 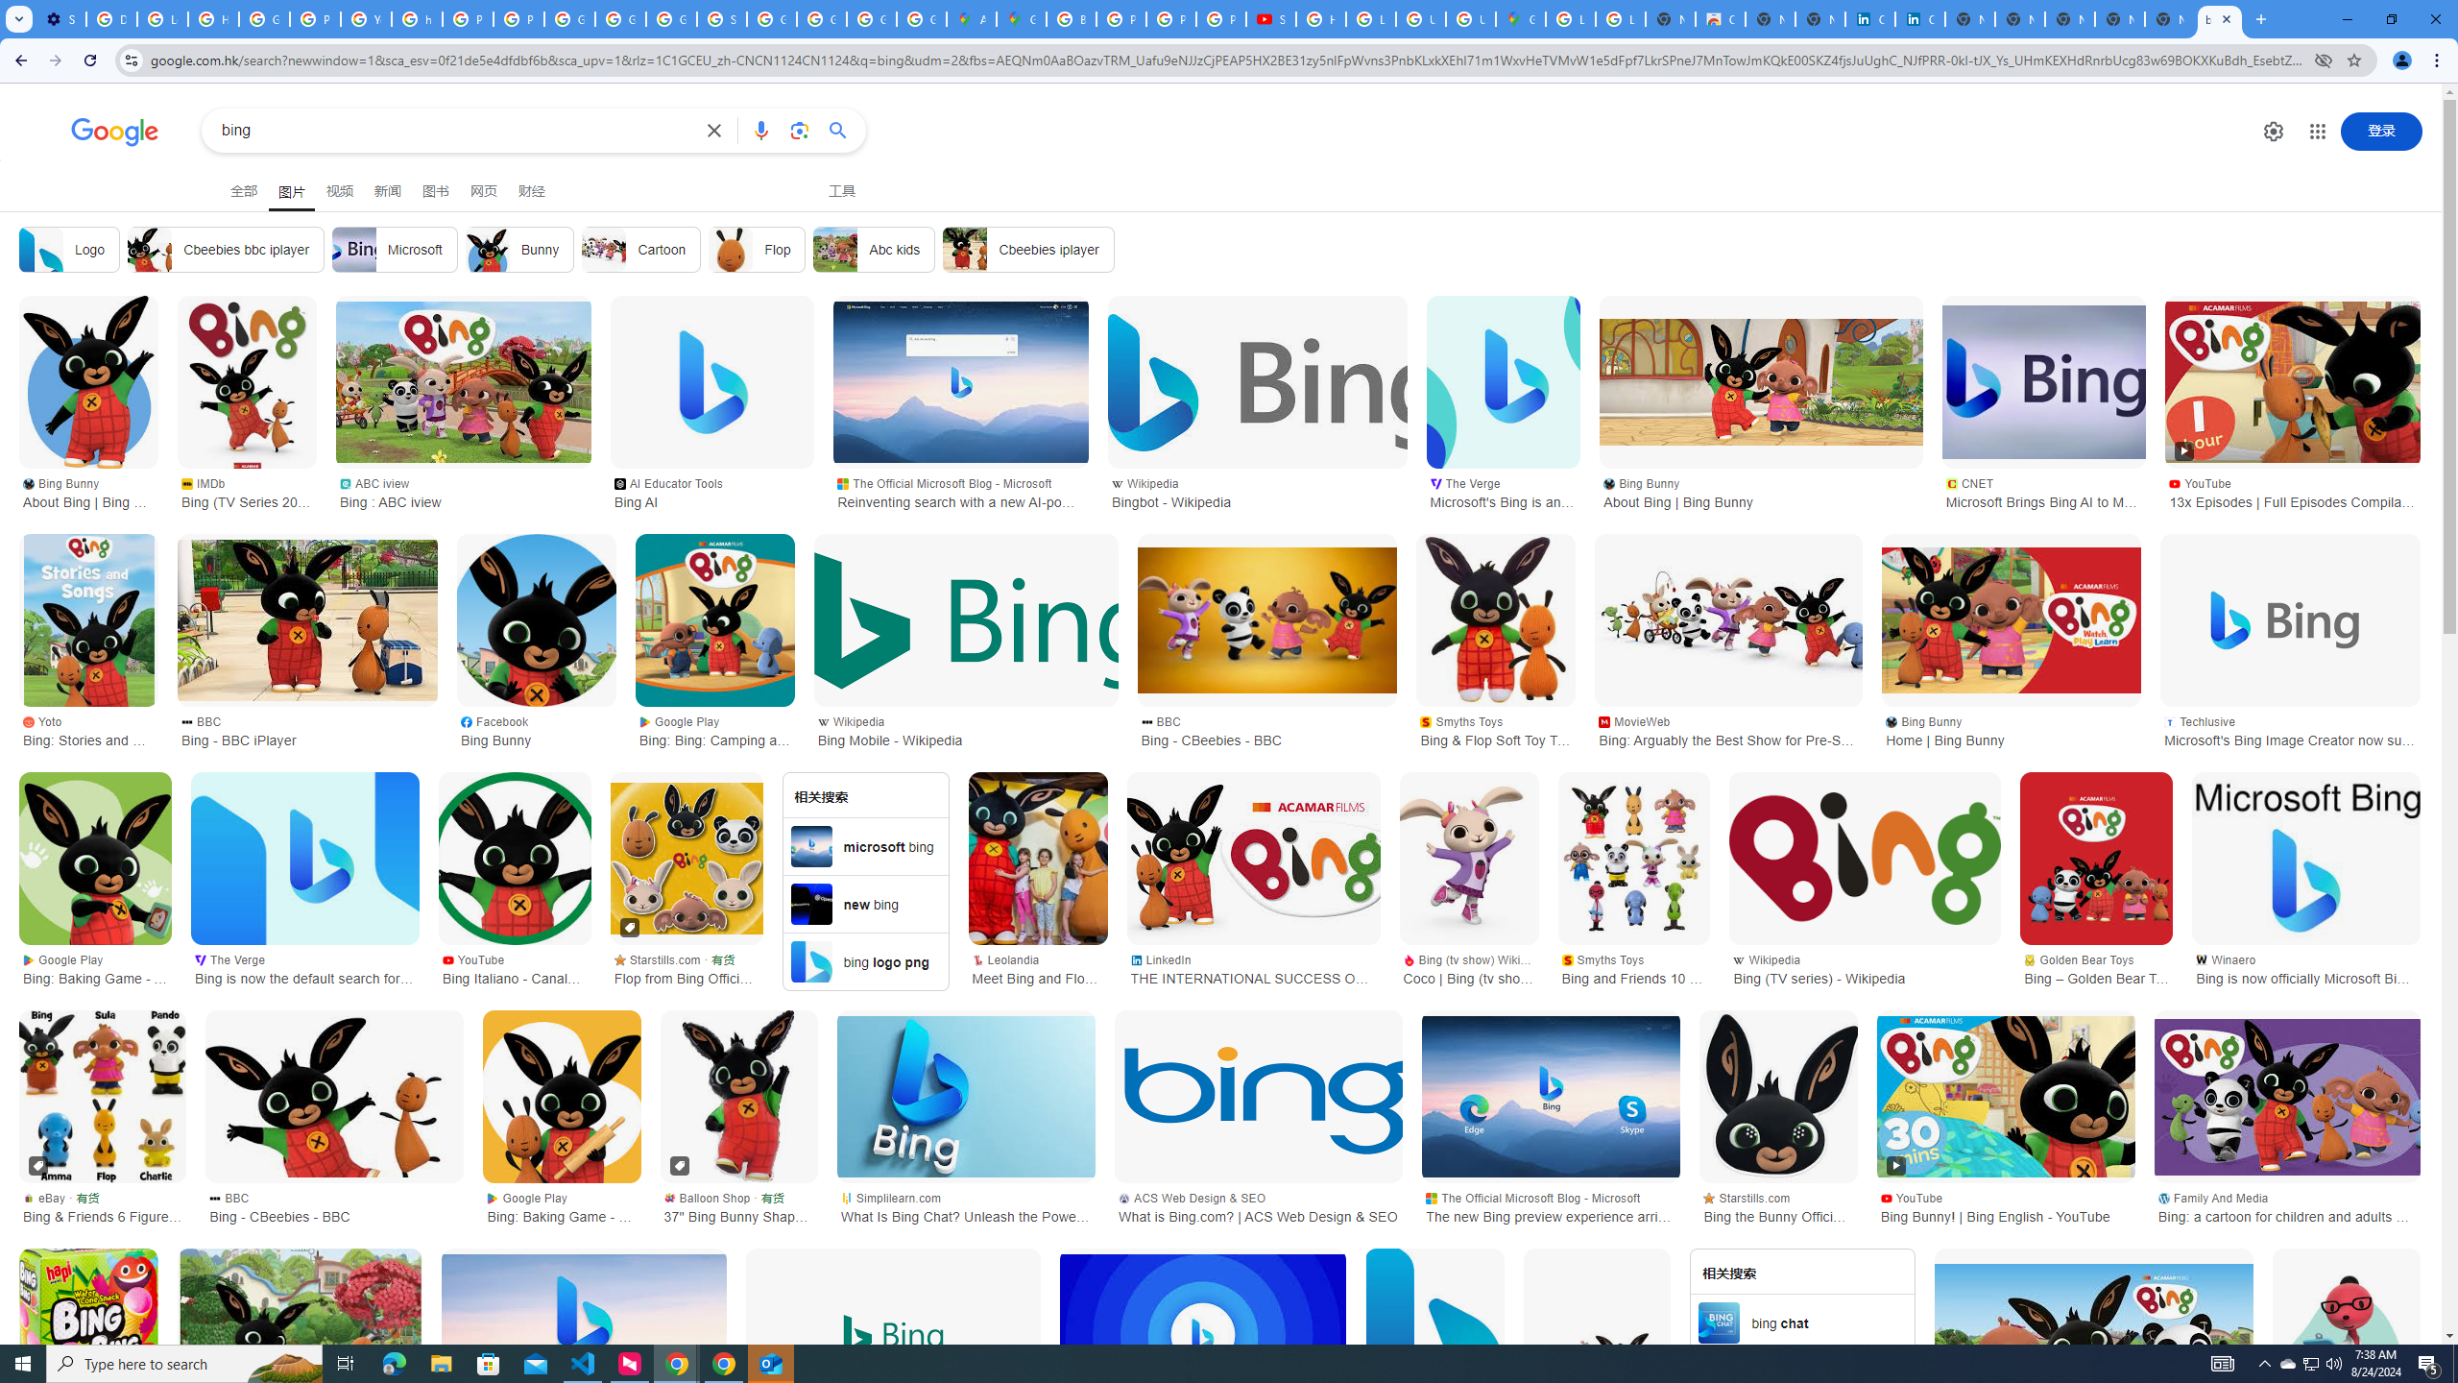 What do you see at coordinates (1038, 858) in the screenshot?
I see `Meet Bing and Flop - Leolandia` at bounding box center [1038, 858].